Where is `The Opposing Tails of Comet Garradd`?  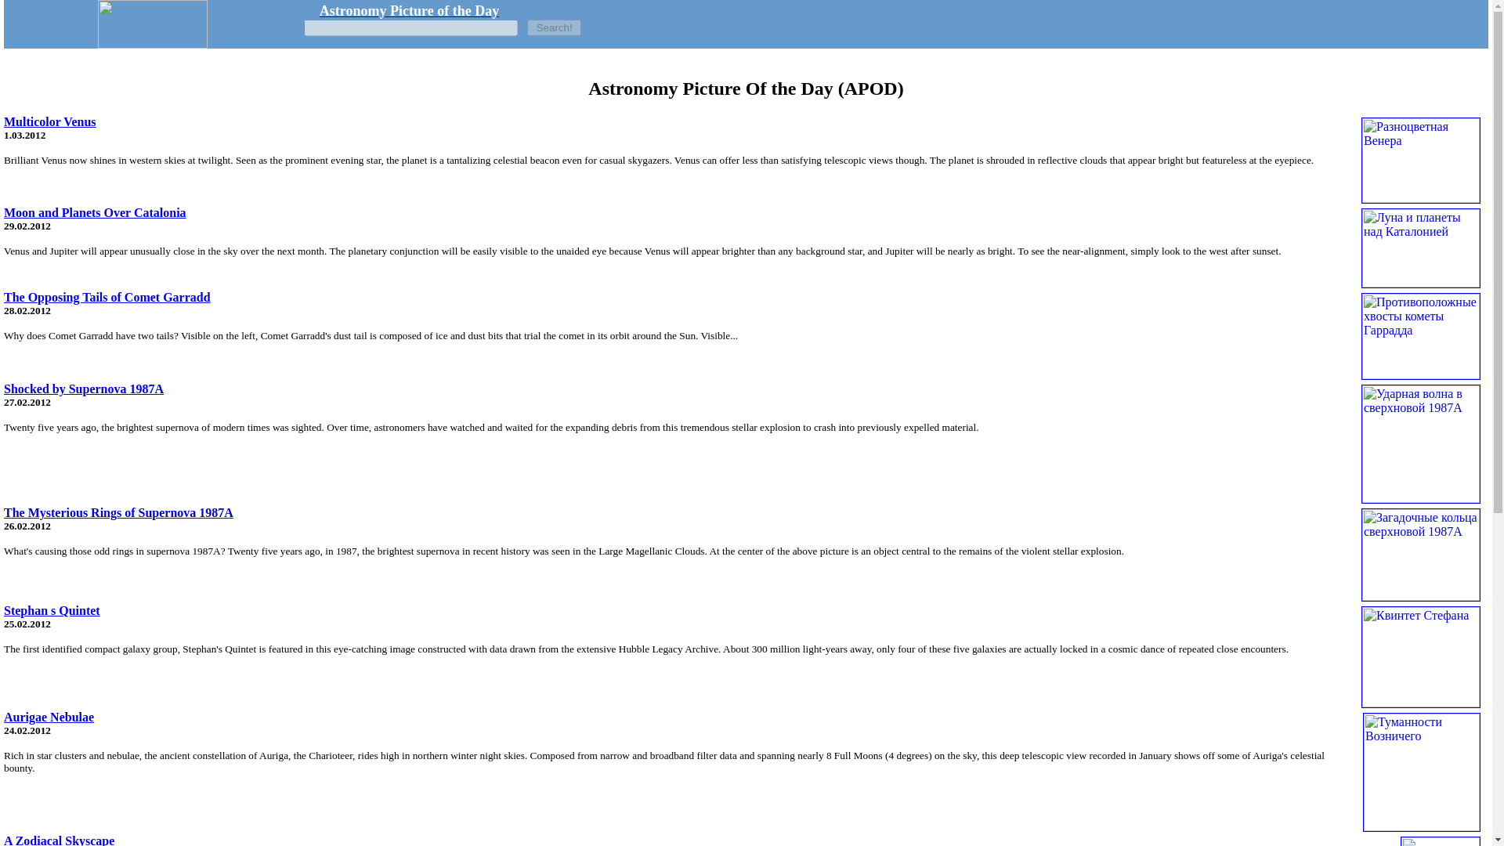 The Opposing Tails of Comet Garradd is located at coordinates (107, 297).